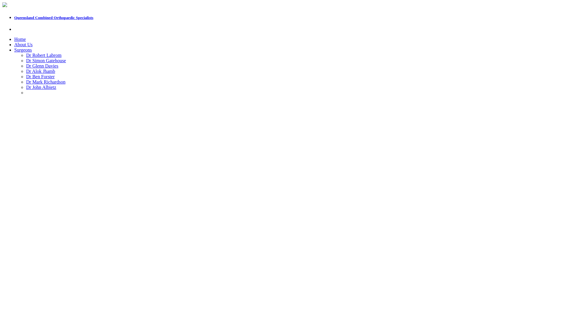 The image size is (570, 320). What do you see at coordinates (54, 18) in the screenshot?
I see `Queensland Combined Orthopaedic Specialists` at bounding box center [54, 18].